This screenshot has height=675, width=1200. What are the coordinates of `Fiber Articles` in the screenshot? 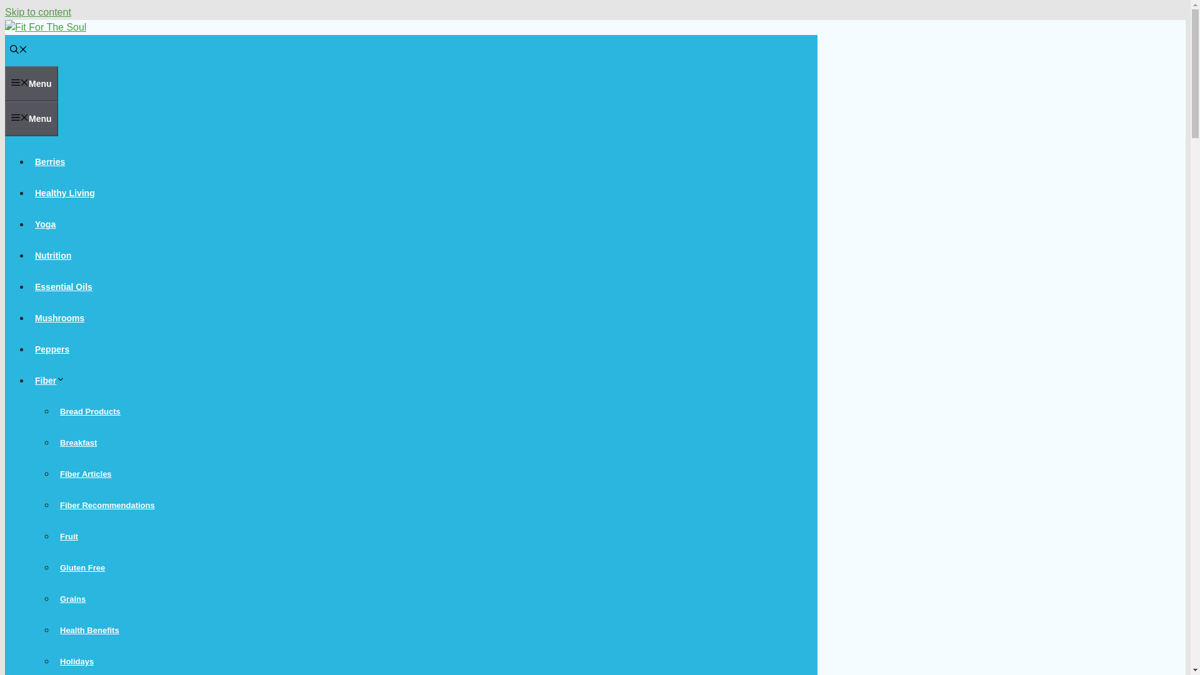 It's located at (86, 474).